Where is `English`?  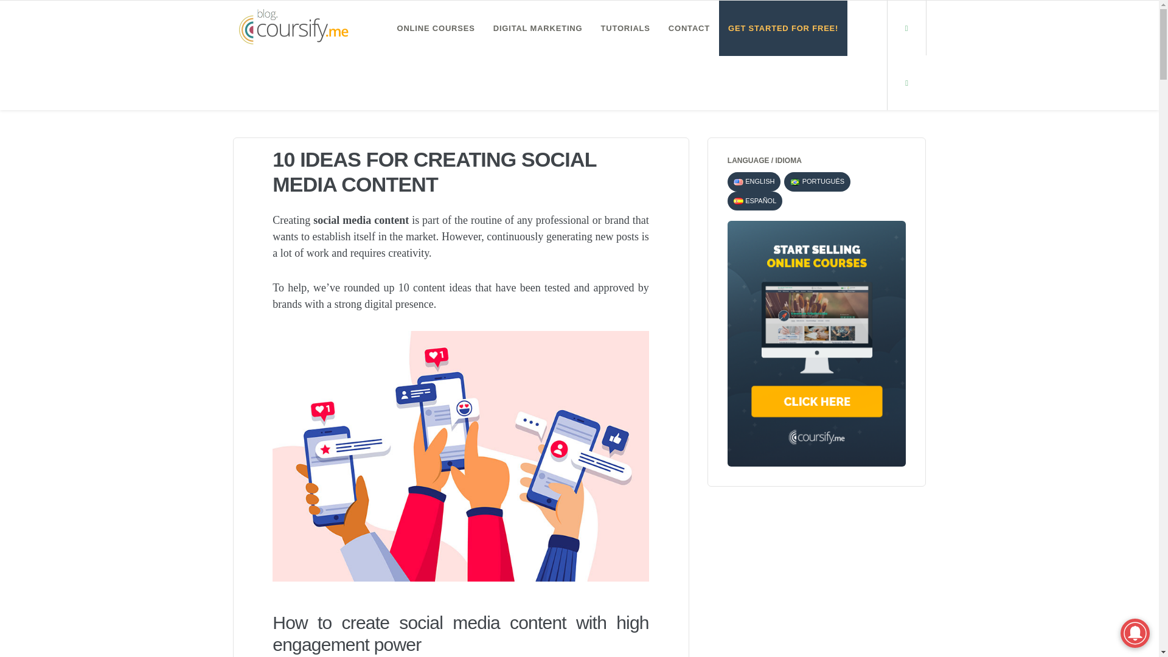 English is located at coordinates (738, 181).